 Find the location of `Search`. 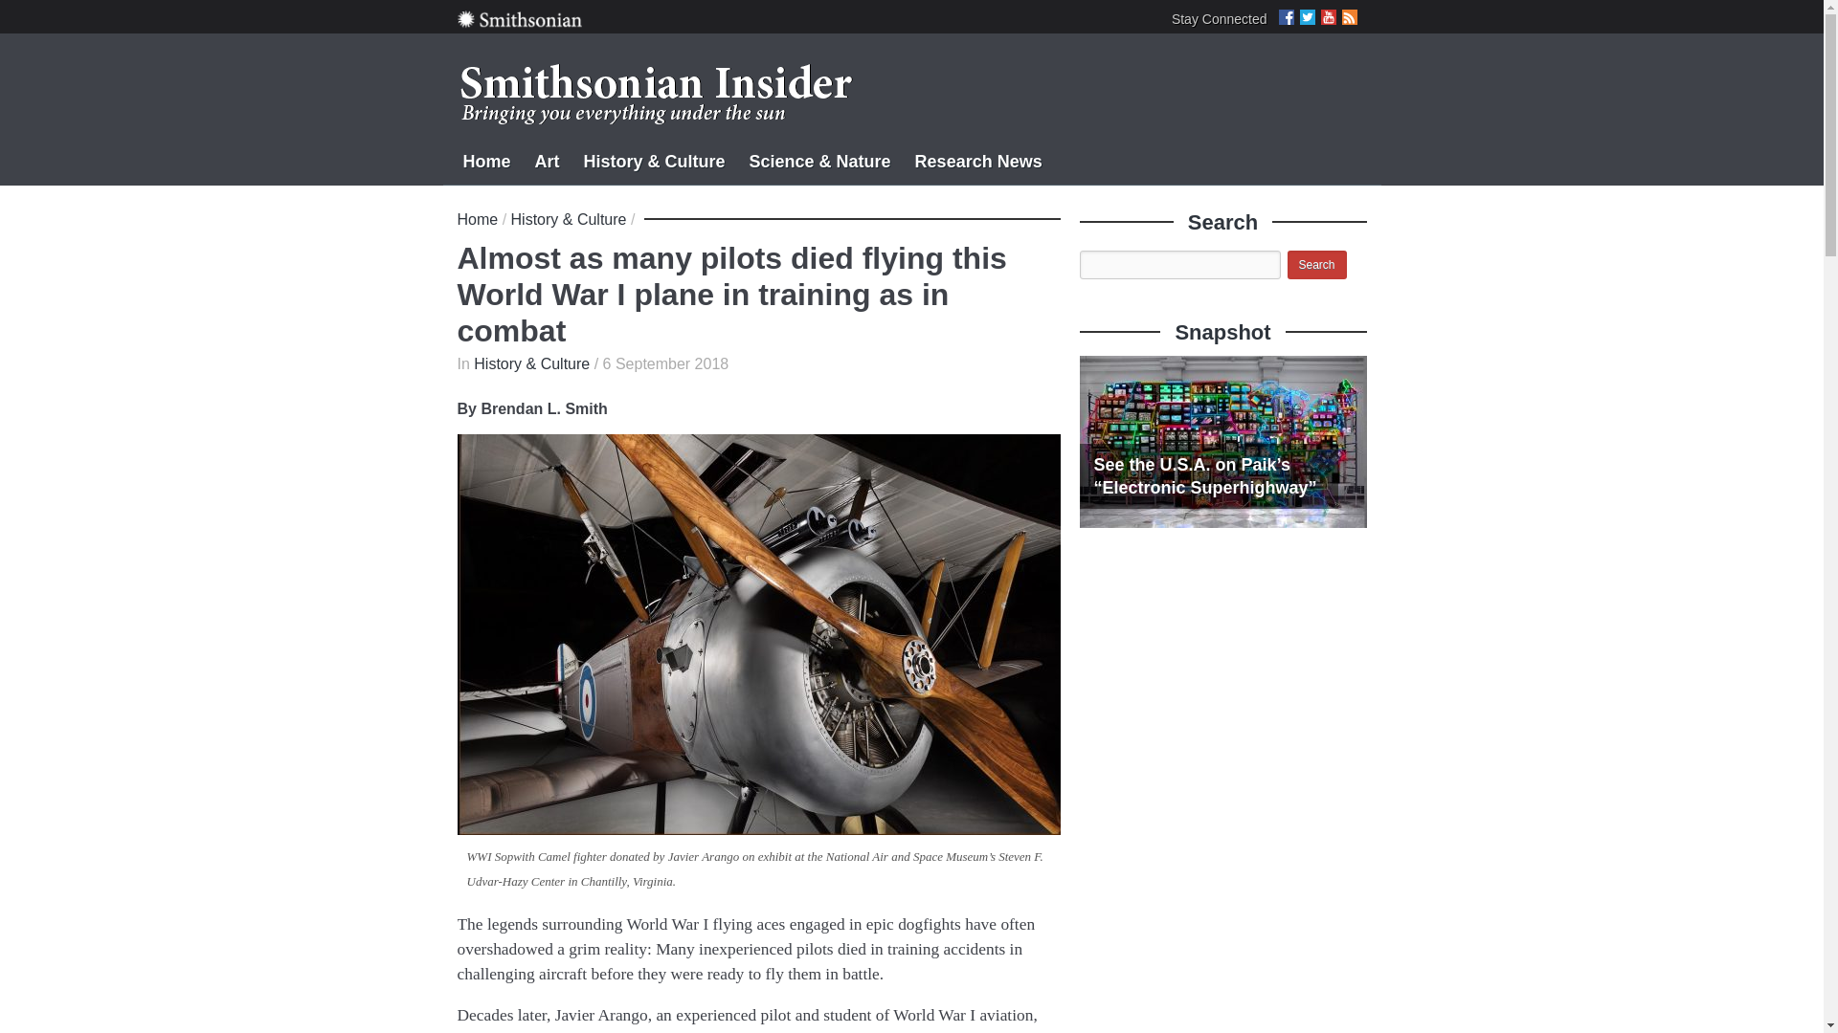

Search is located at coordinates (1315, 264).